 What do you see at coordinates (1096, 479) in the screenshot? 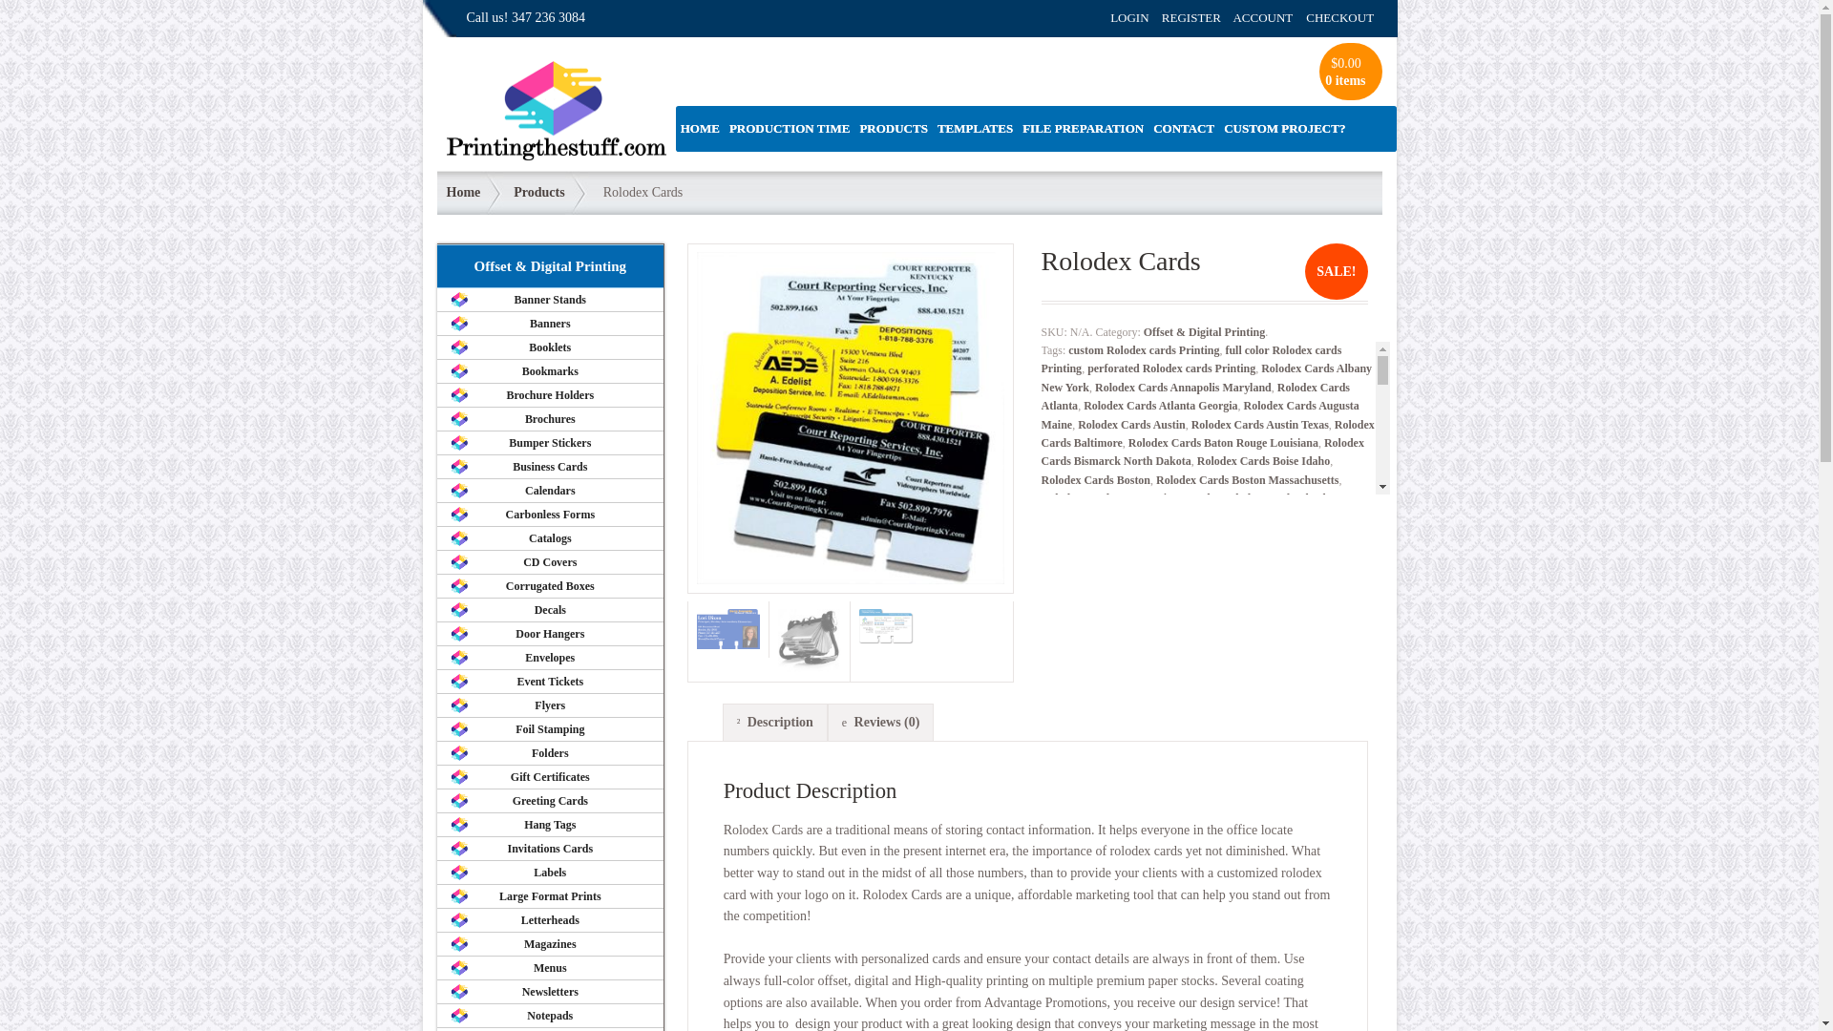
I see `Rolodex Cards Boston` at bounding box center [1096, 479].